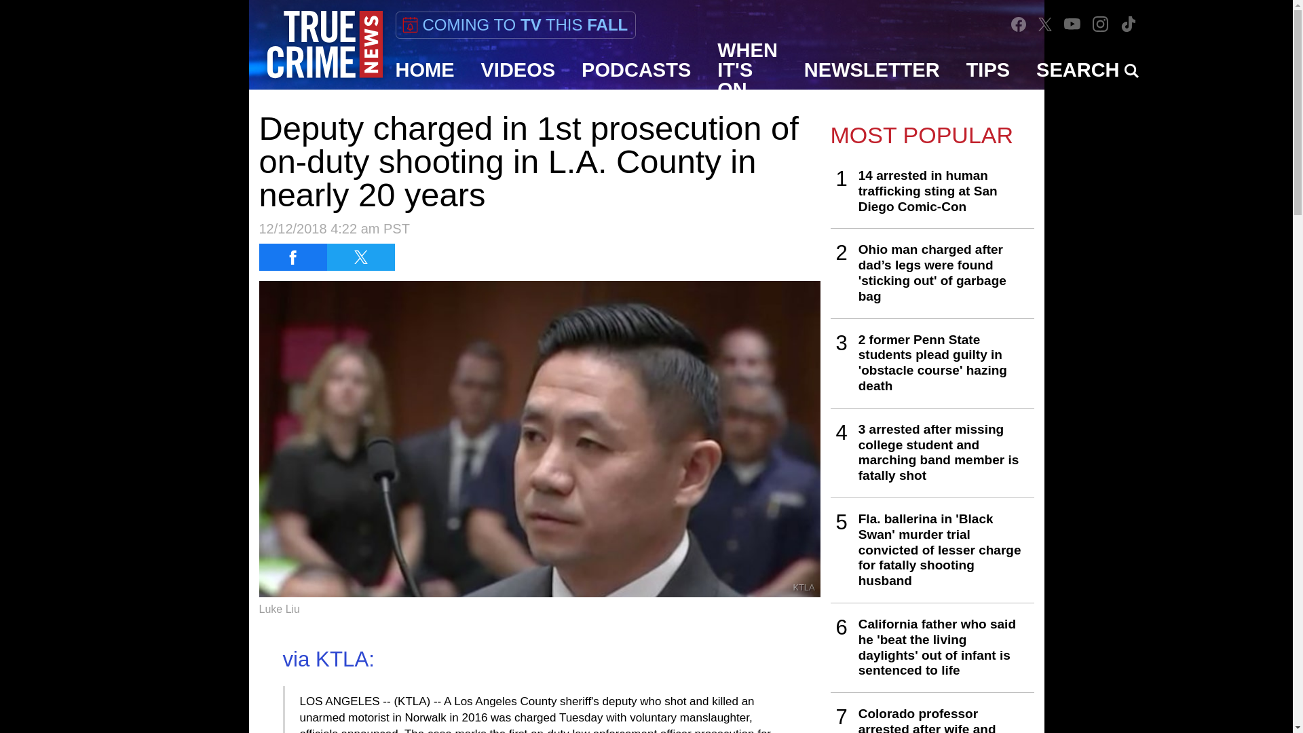 The width and height of the screenshot is (1303, 733). What do you see at coordinates (1072, 24) in the screenshot?
I see `YouTube` at bounding box center [1072, 24].